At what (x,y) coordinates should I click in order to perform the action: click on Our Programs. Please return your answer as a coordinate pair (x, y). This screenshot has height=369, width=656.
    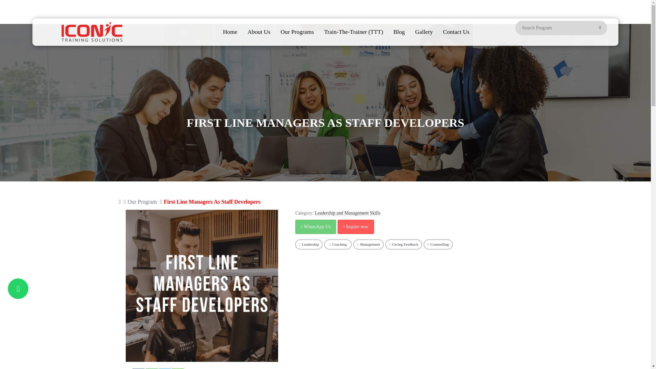
    Looking at the image, I should click on (297, 32).